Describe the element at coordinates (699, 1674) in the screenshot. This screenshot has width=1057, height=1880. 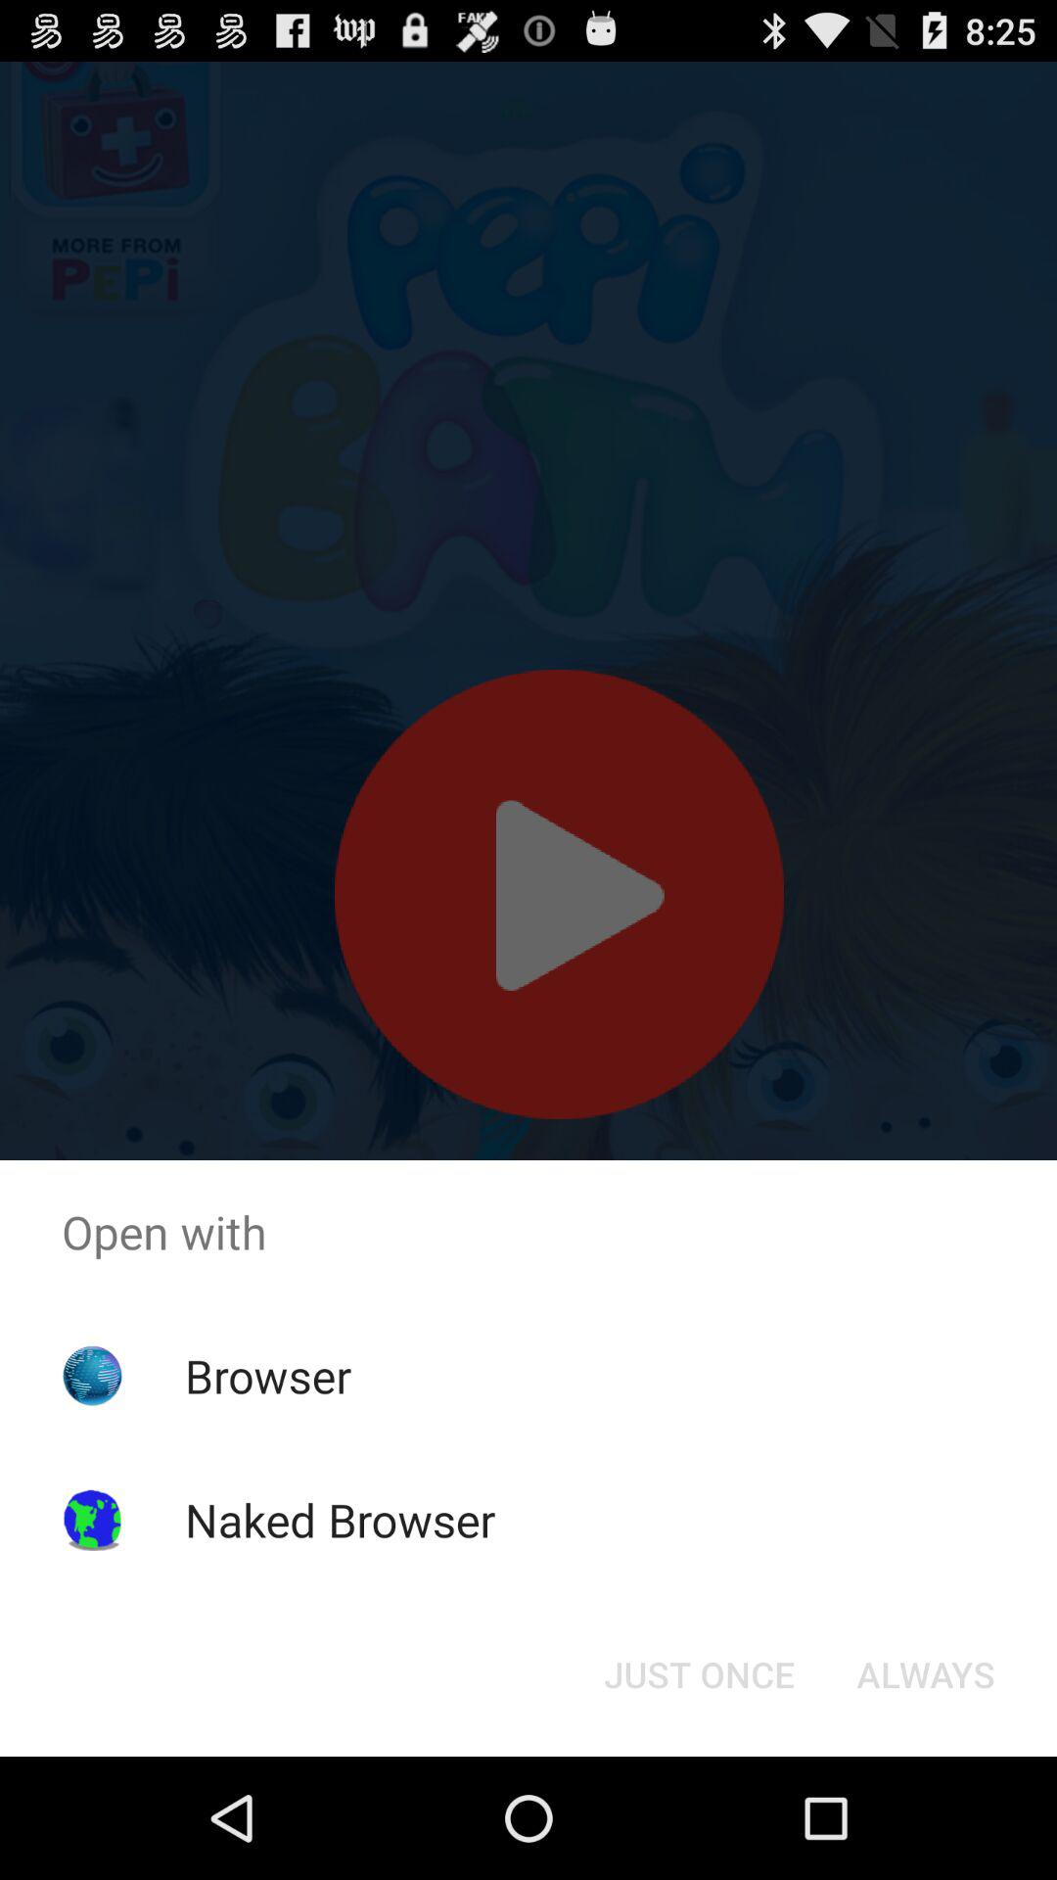
I see `select button at the bottom` at that location.